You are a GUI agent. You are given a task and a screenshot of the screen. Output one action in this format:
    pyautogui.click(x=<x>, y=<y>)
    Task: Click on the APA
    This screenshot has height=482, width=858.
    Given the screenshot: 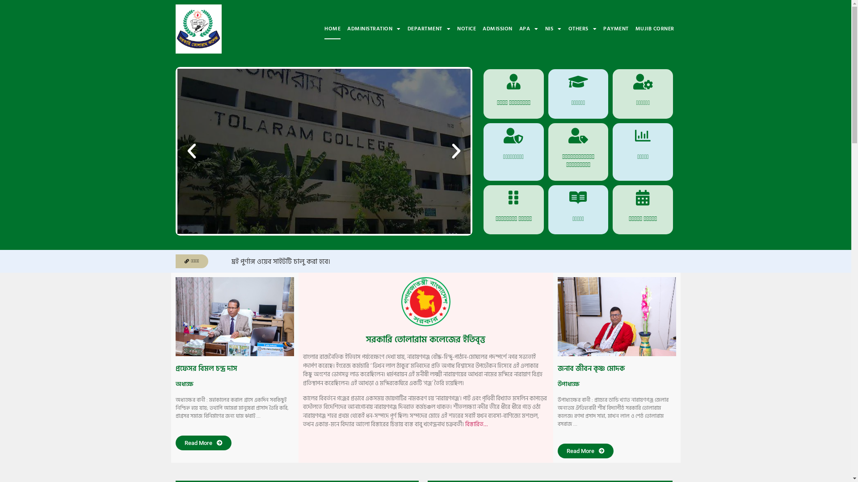 What is the action you would take?
    pyautogui.click(x=529, y=29)
    